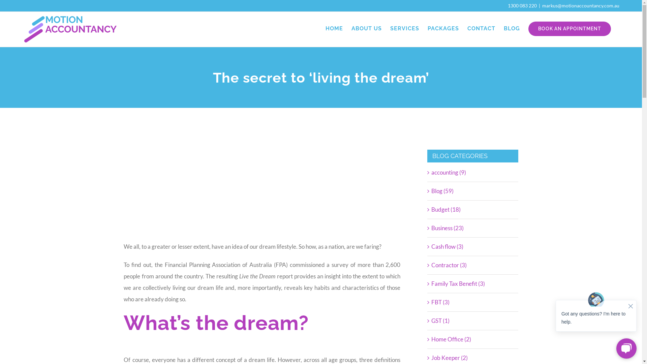  What do you see at coordinates (512, 29) in the screenshot?
I see `BLOG` at bounding box center [512, 29].